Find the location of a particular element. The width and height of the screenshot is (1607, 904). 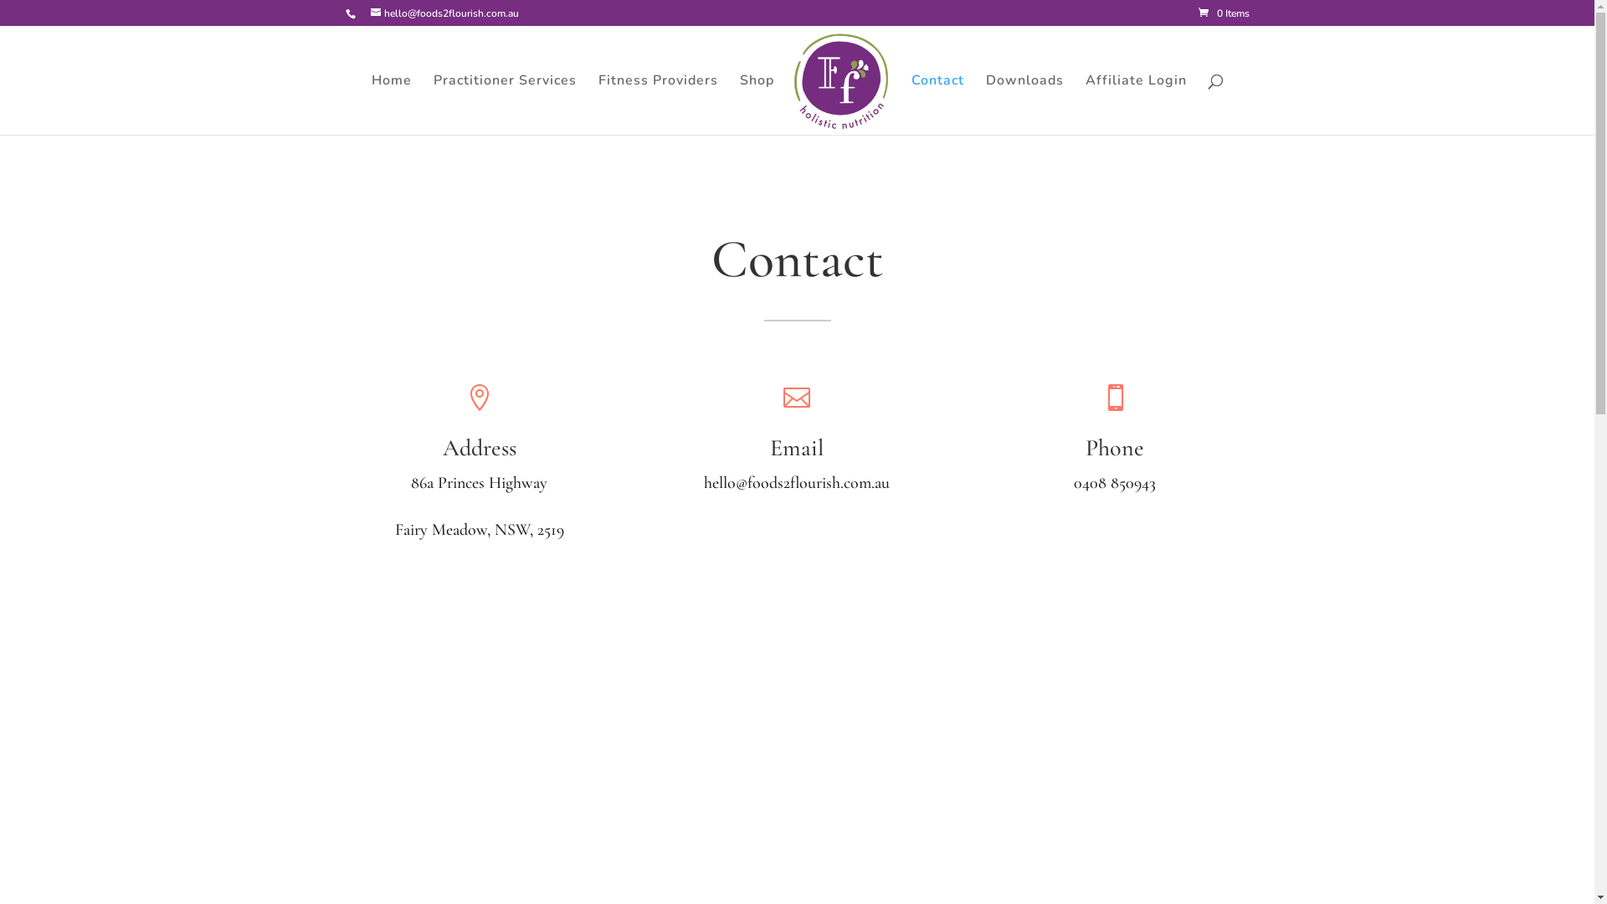

0 Items is located at coordinates (1224, 13).